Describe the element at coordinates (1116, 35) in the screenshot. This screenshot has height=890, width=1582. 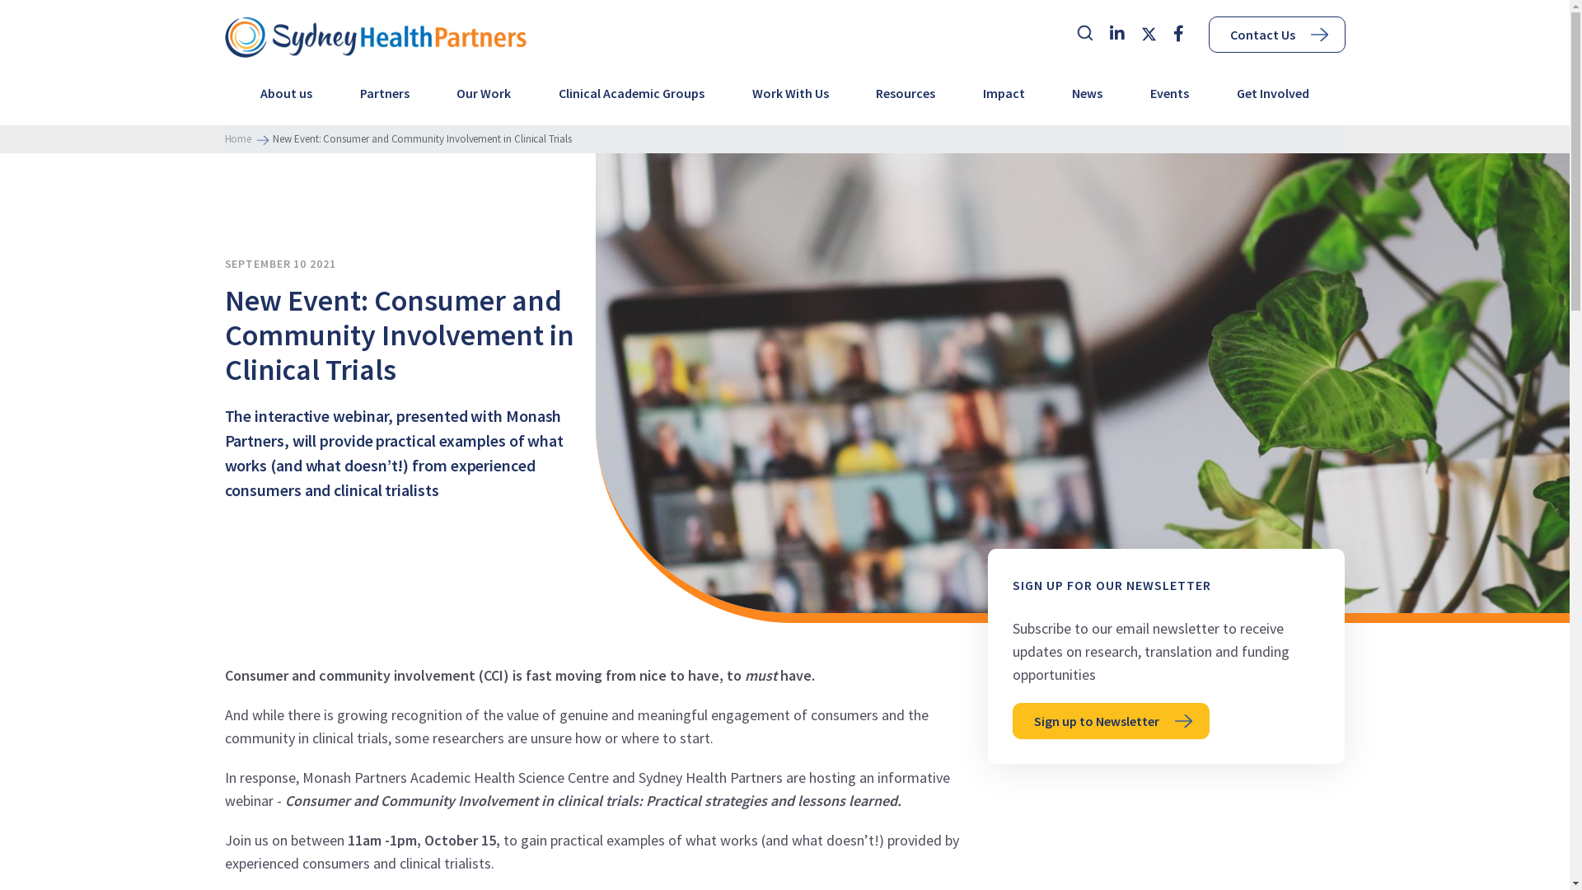
I see `Linkedin
(link opens in a new window)` at that location.